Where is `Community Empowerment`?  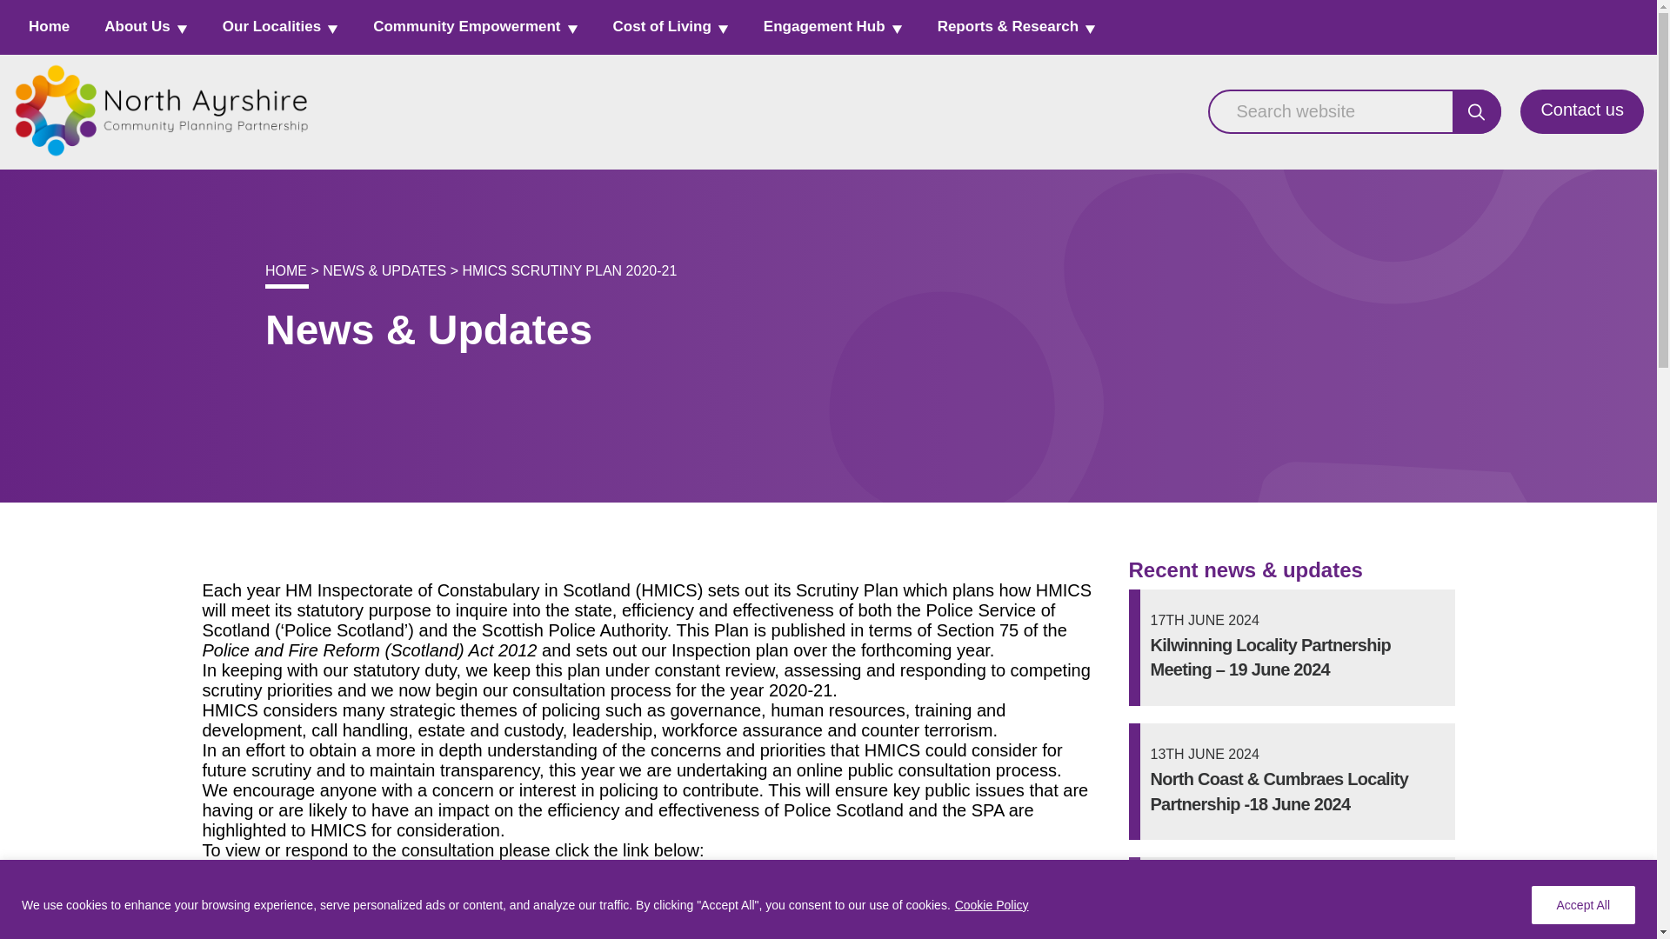 Community Empowerment is located at coordinates (475, 26).